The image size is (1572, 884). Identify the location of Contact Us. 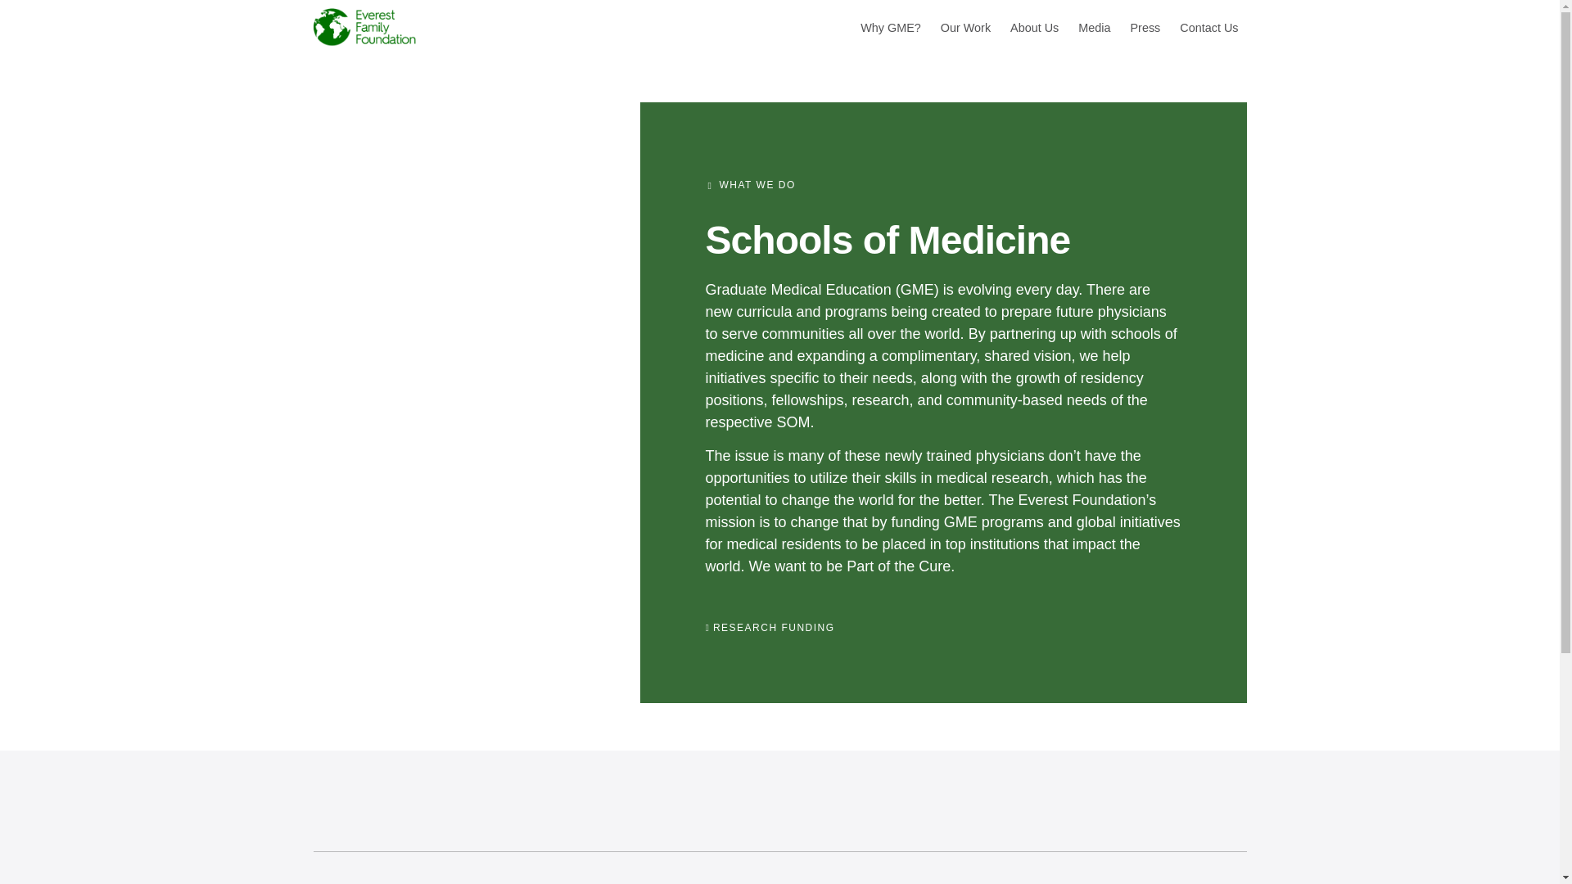
(1208, 28).